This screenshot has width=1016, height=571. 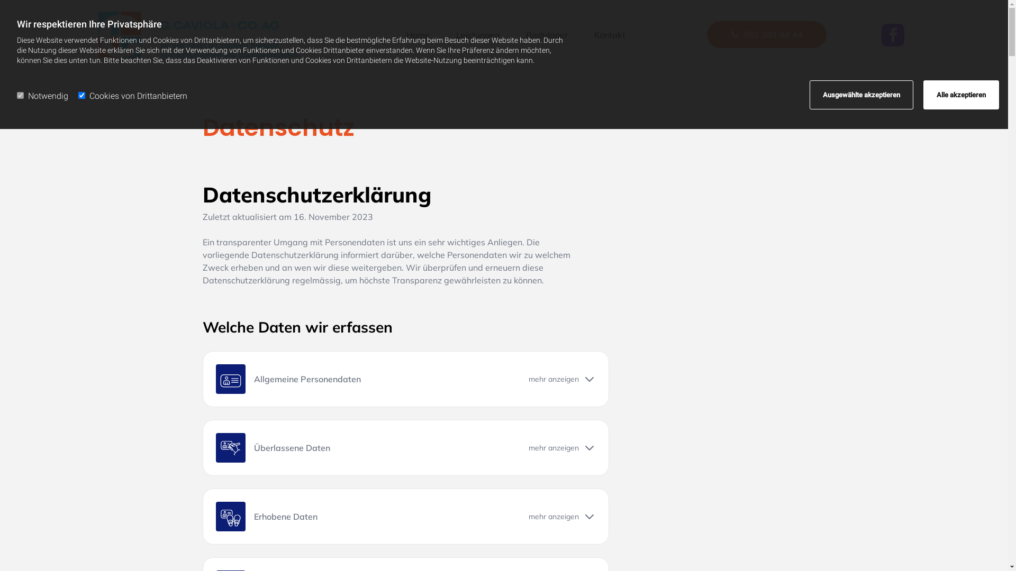 I want to click on Kontakt, so click(x=610, y=35).